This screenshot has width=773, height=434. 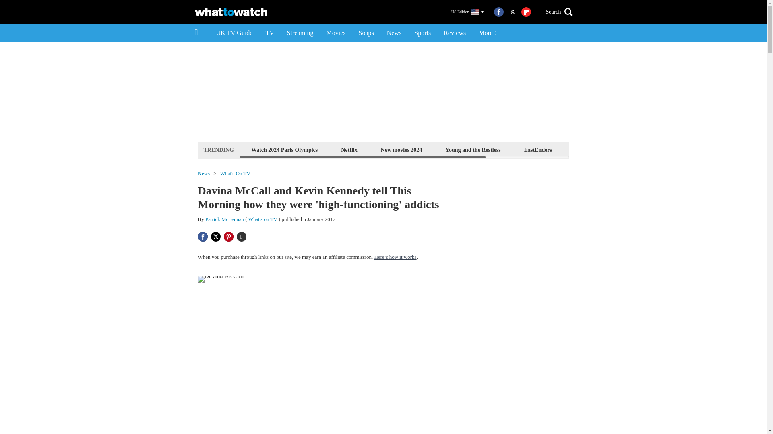 What do you see at coordinates (473, 149) in the screenshot?
I see `Young and the Restless` at bounding box center [473, 149].